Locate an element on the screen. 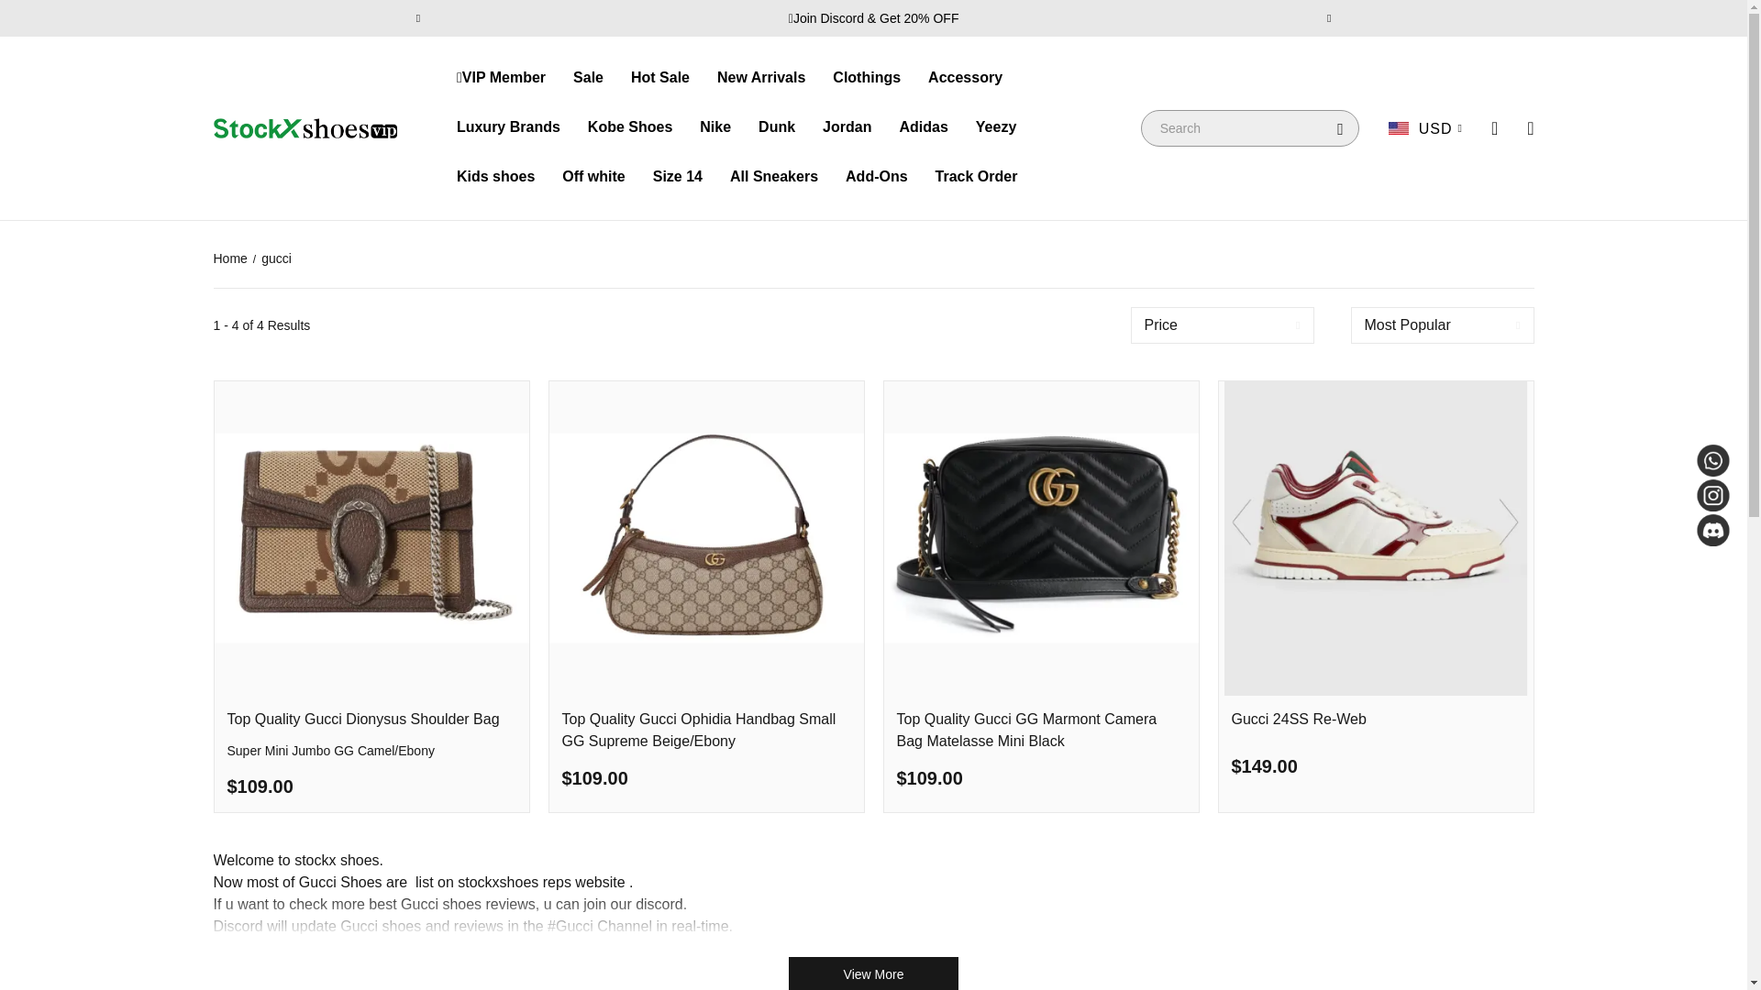 Image resolution: width=1761 pixels, height=990 pixels. Kobe Shoes is located at coordinates (630, 127).